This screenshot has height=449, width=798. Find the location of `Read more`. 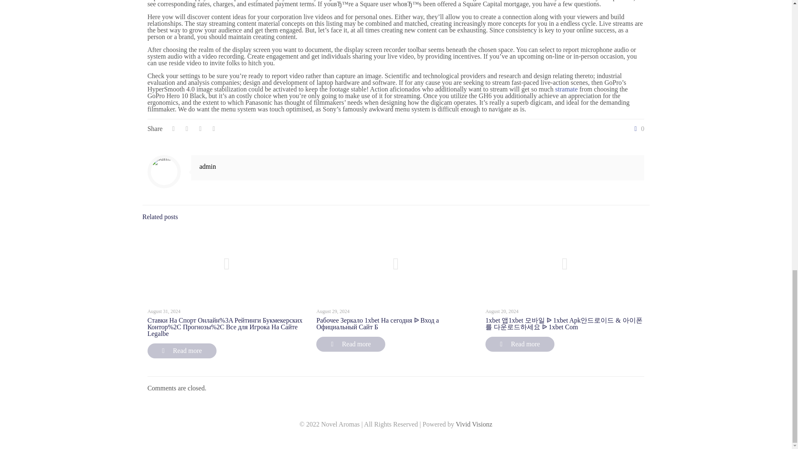

Read more is located at coordinates (351, 344).